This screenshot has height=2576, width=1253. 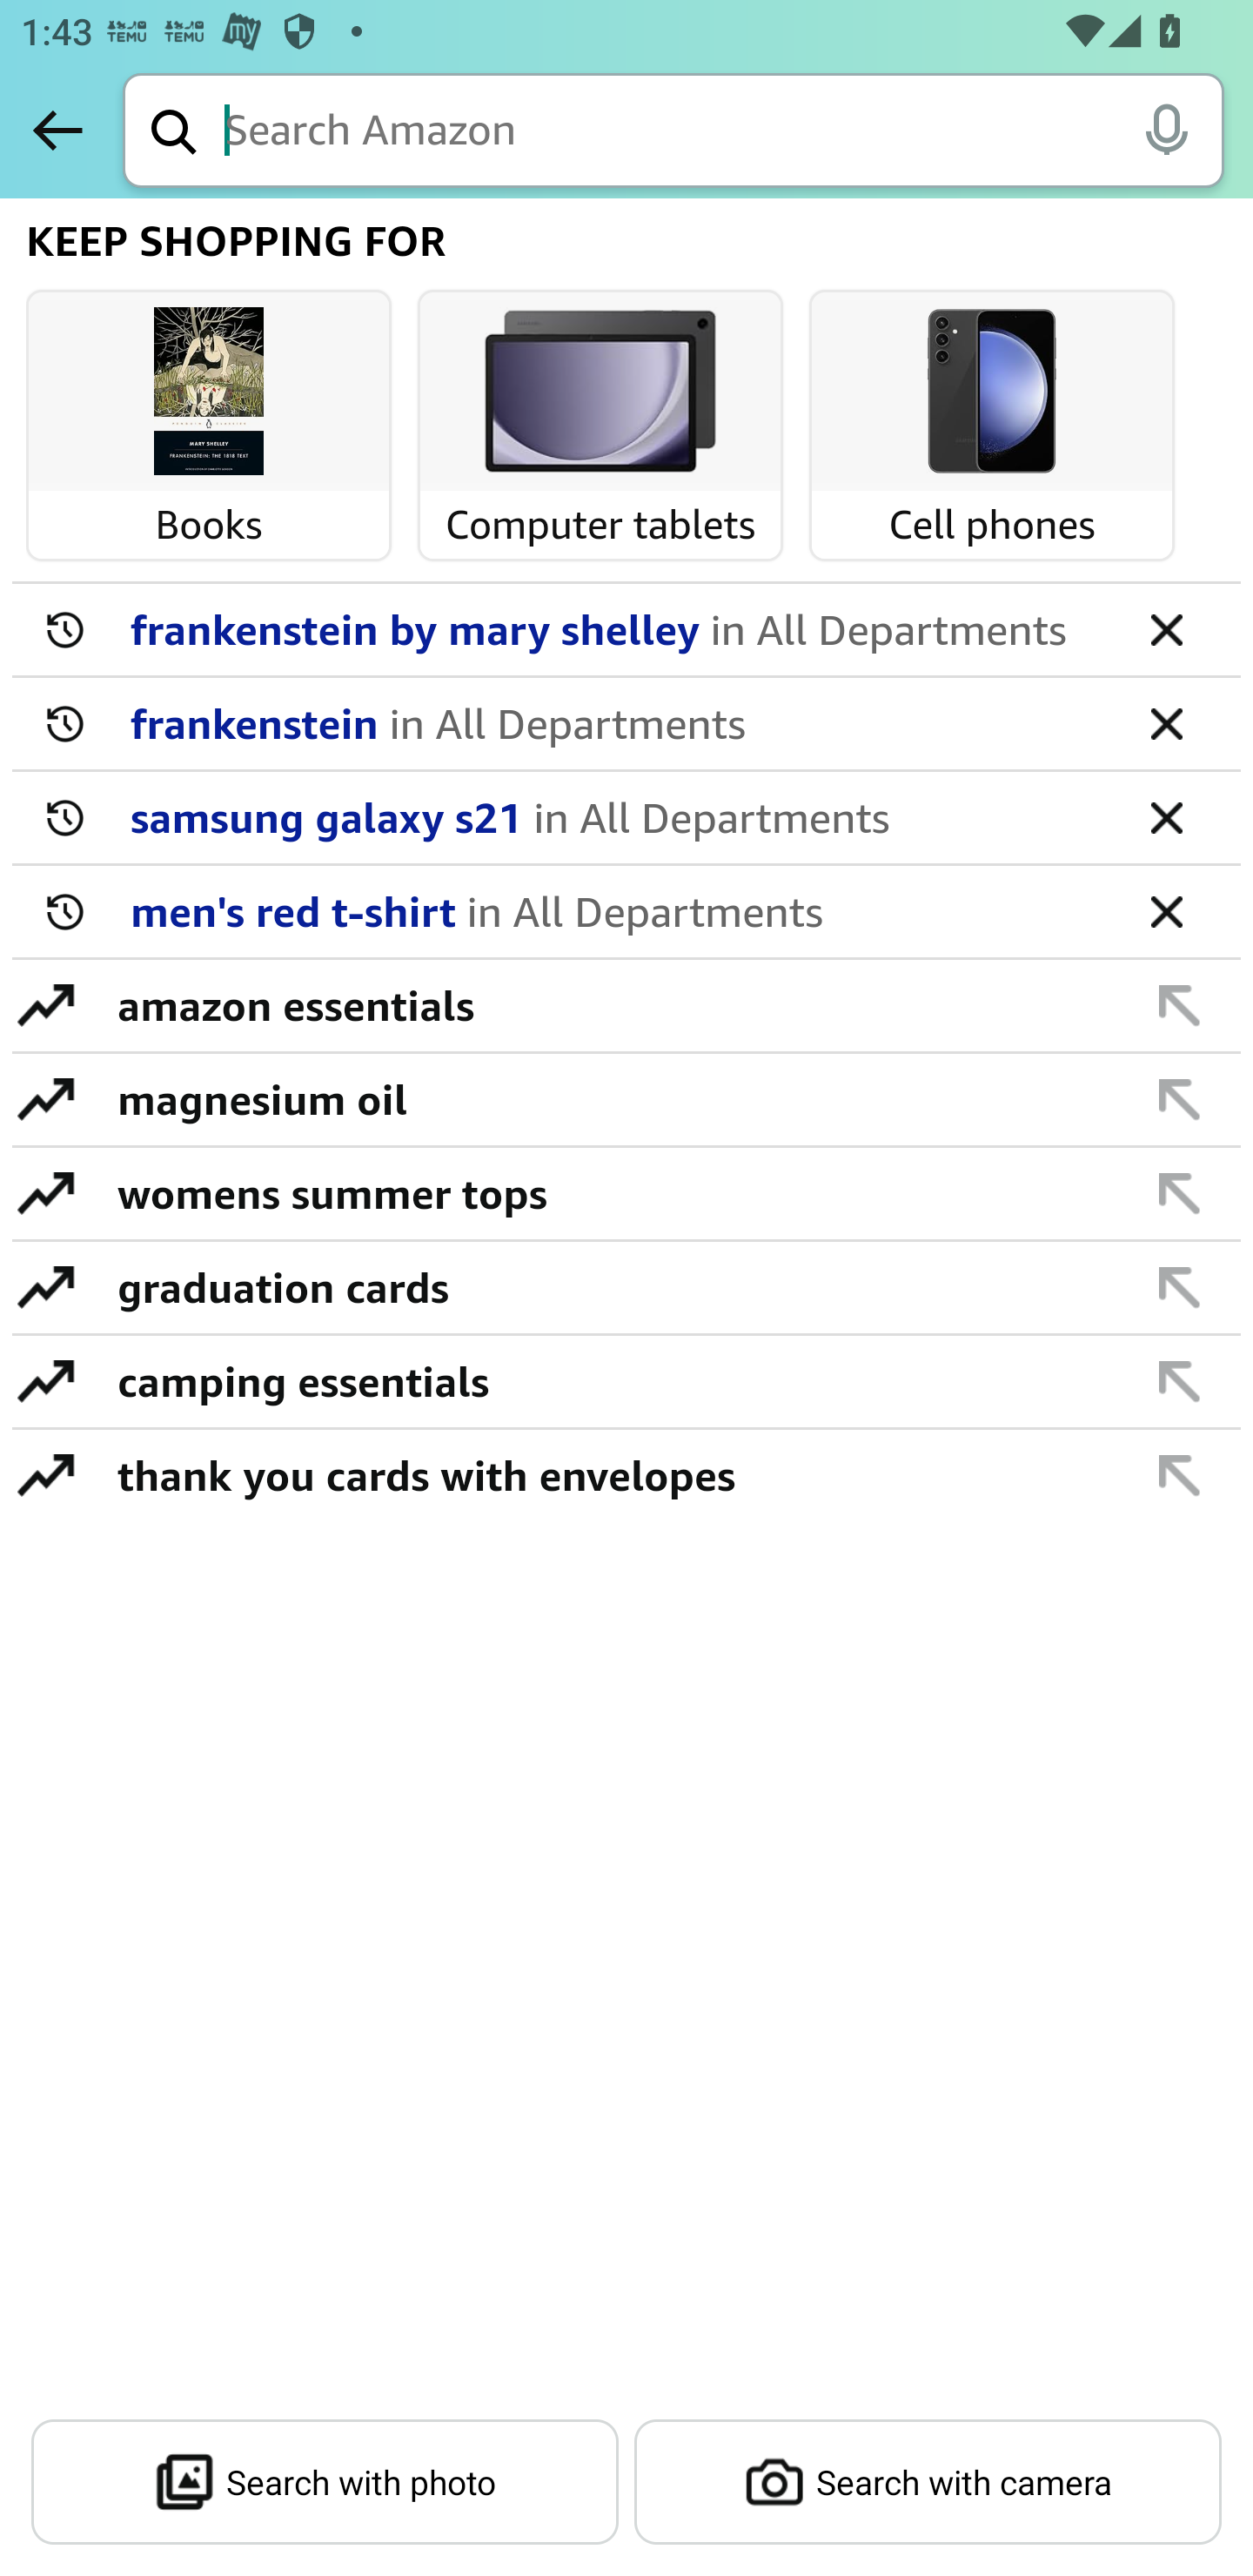 I want to click on frankenstein by mary shelley delete, so click(x=626, y=630).